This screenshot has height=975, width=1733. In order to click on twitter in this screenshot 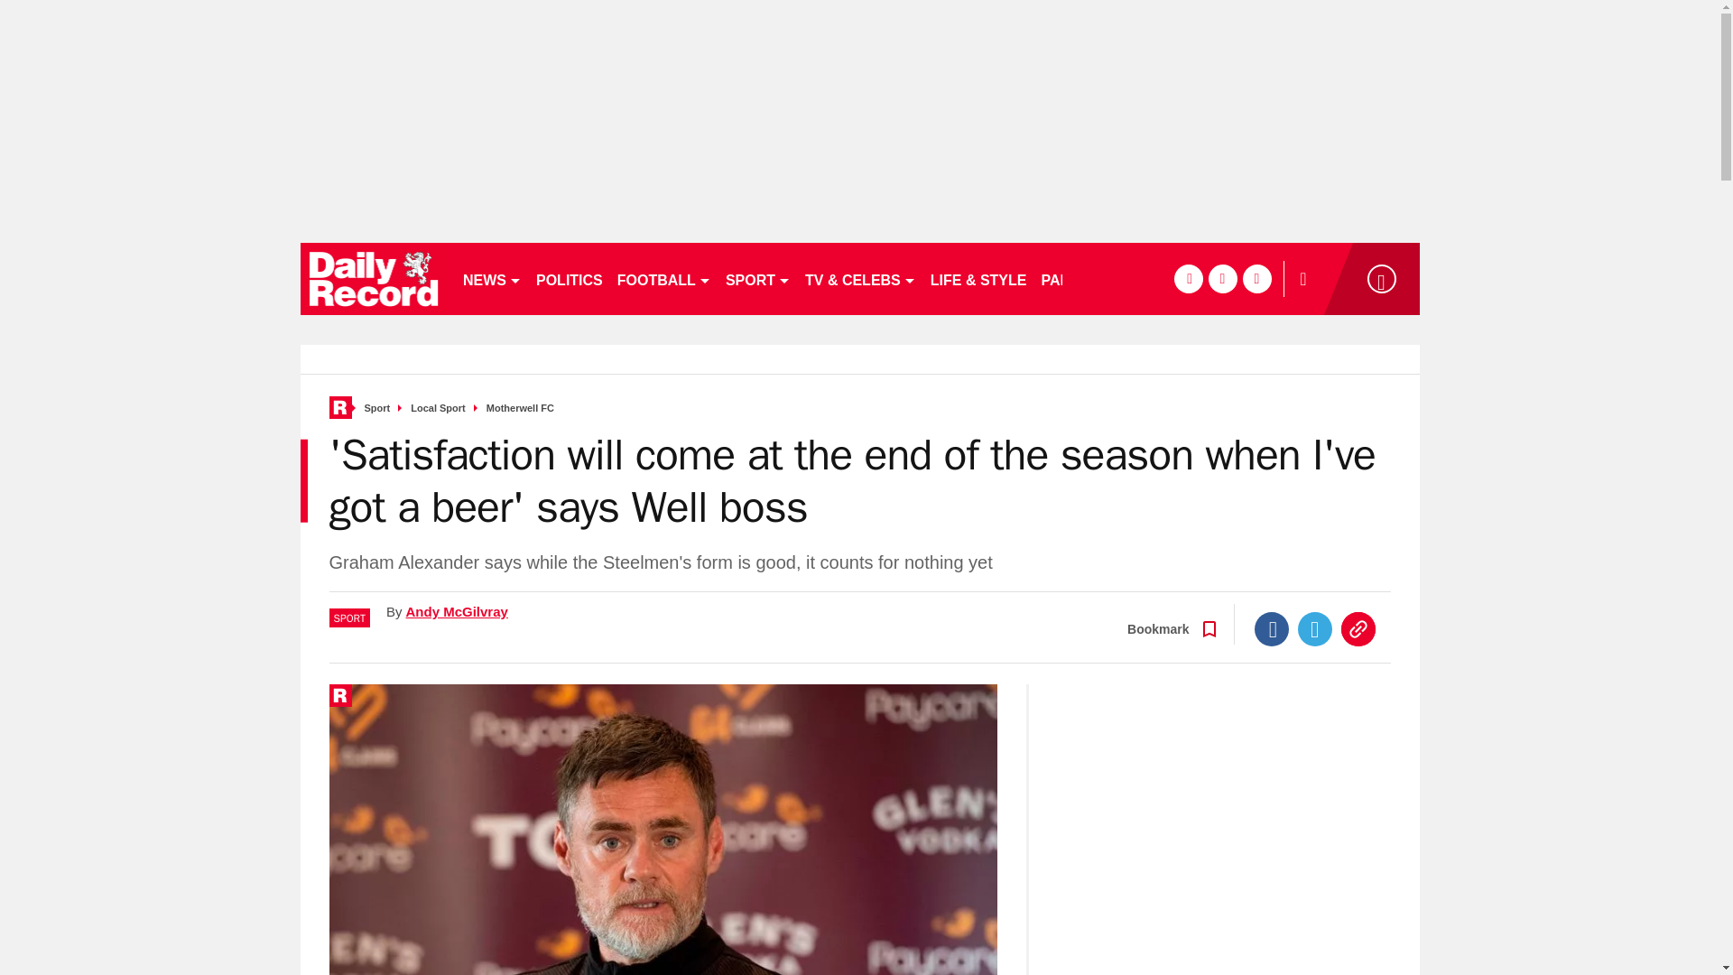, I will do `click(1222, 278)`.